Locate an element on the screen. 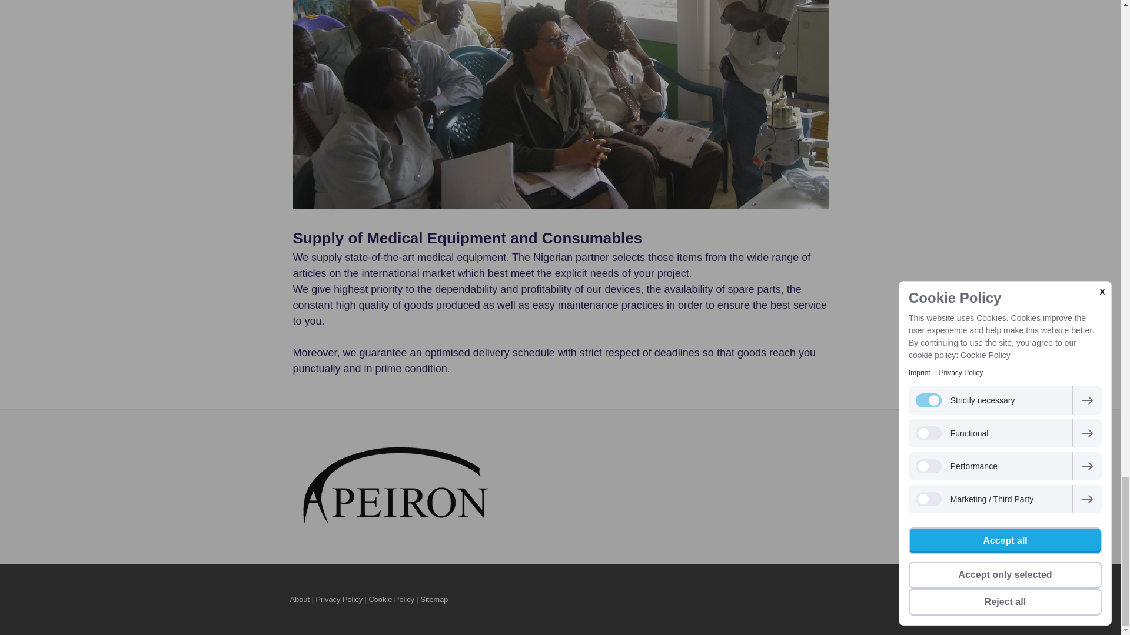  Cookie Policy is located at coordinates (391, 599).